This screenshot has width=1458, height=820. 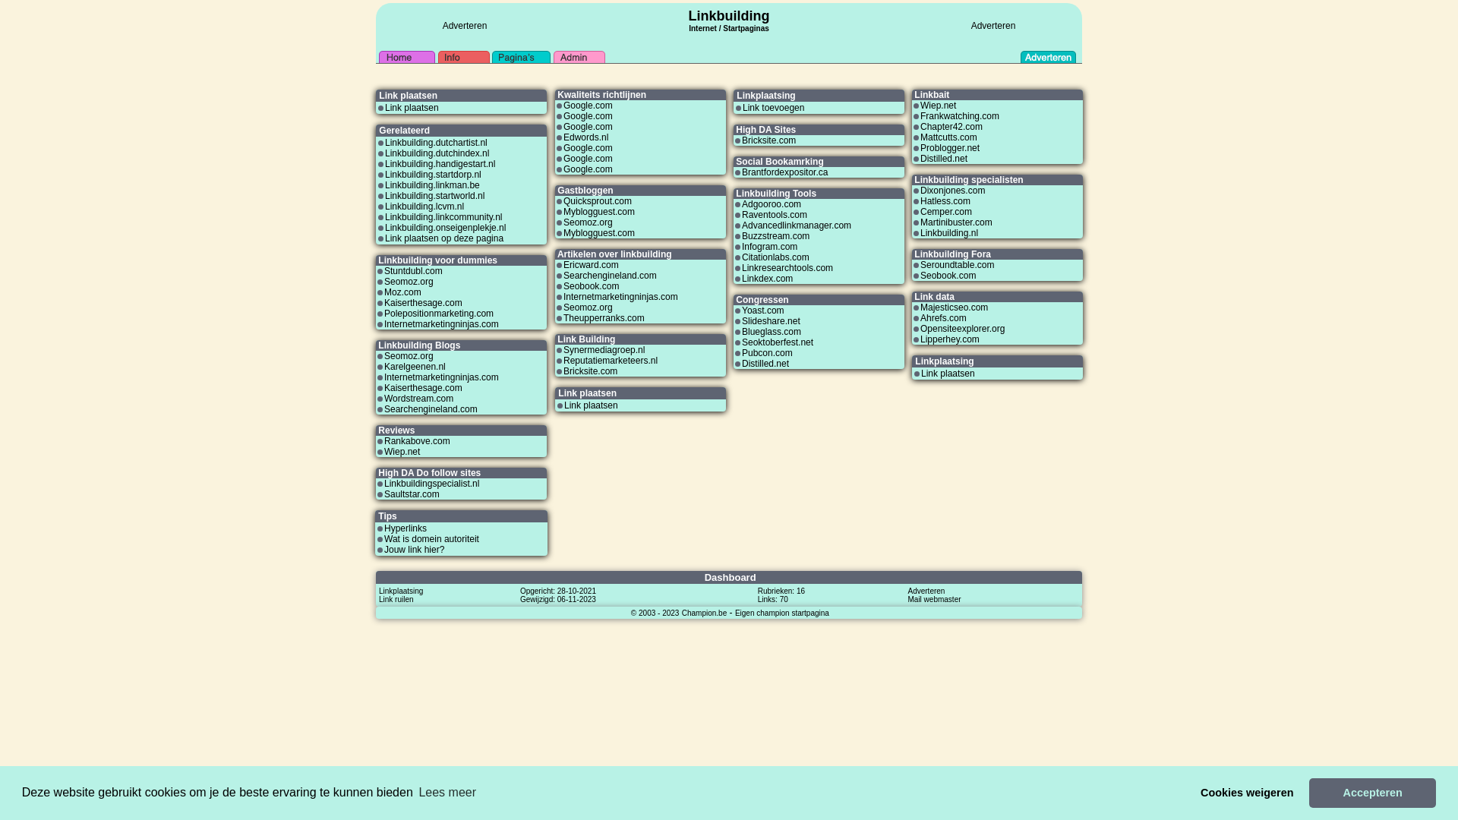 I want to click on Raventools.com, so click(x=775, y=215).